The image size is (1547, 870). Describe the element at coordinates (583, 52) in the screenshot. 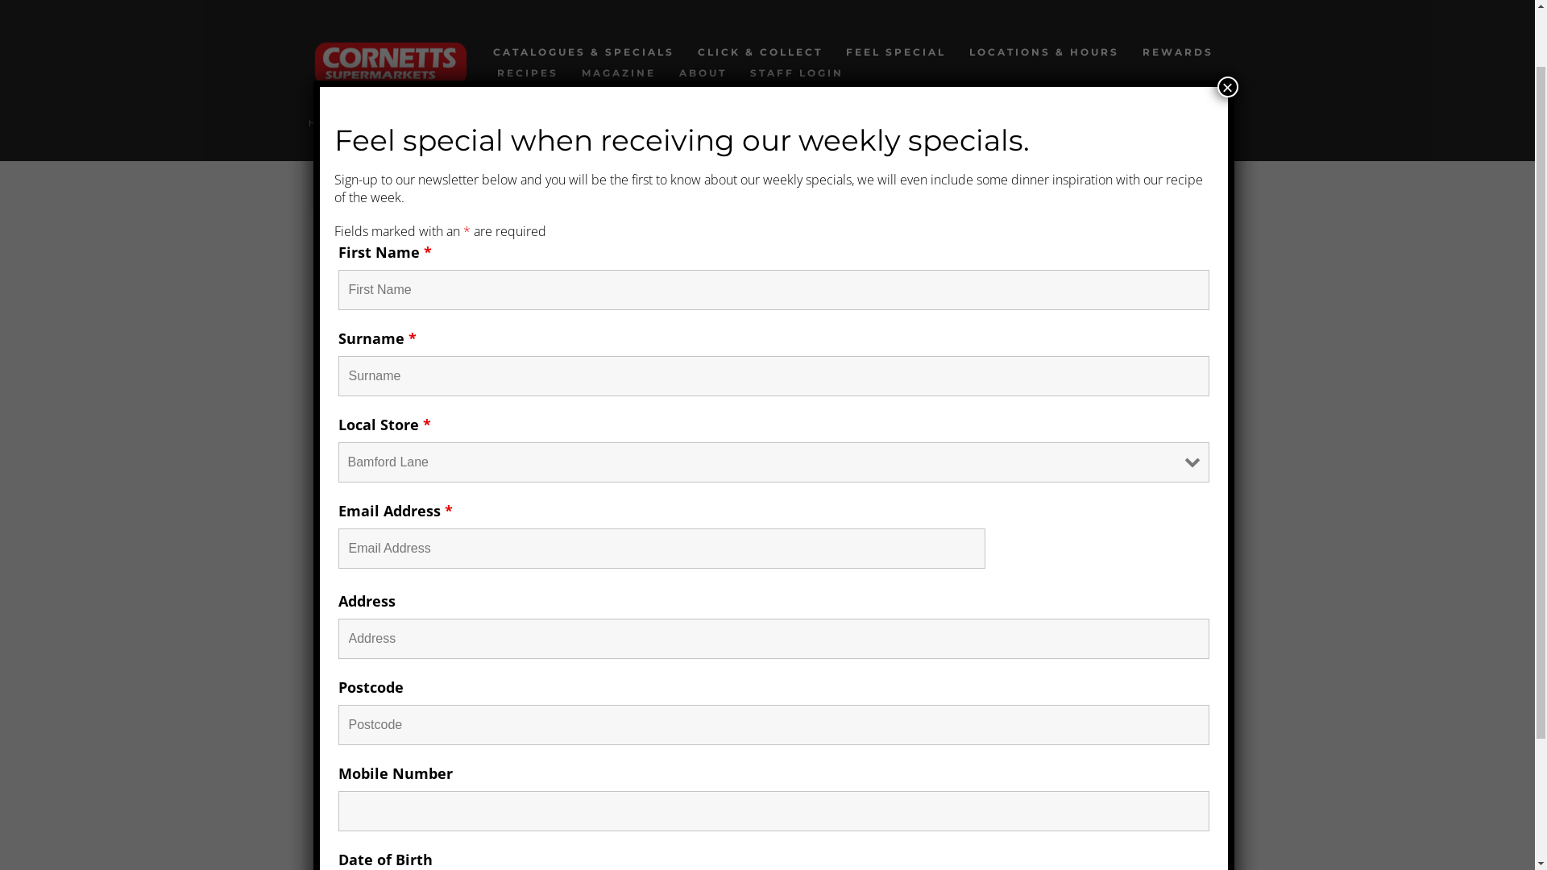

I see `CATALOGUES & SPECIALS` at that location.